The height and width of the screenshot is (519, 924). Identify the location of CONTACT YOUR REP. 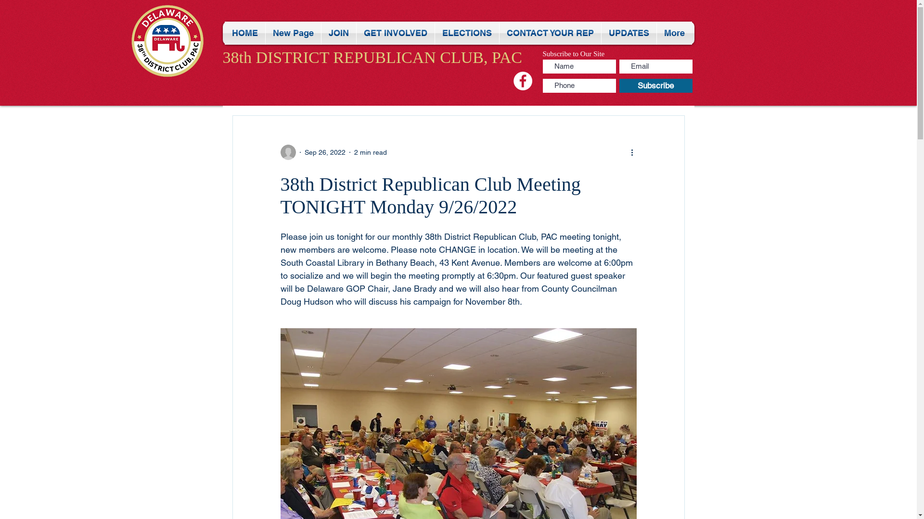
(551, 33).